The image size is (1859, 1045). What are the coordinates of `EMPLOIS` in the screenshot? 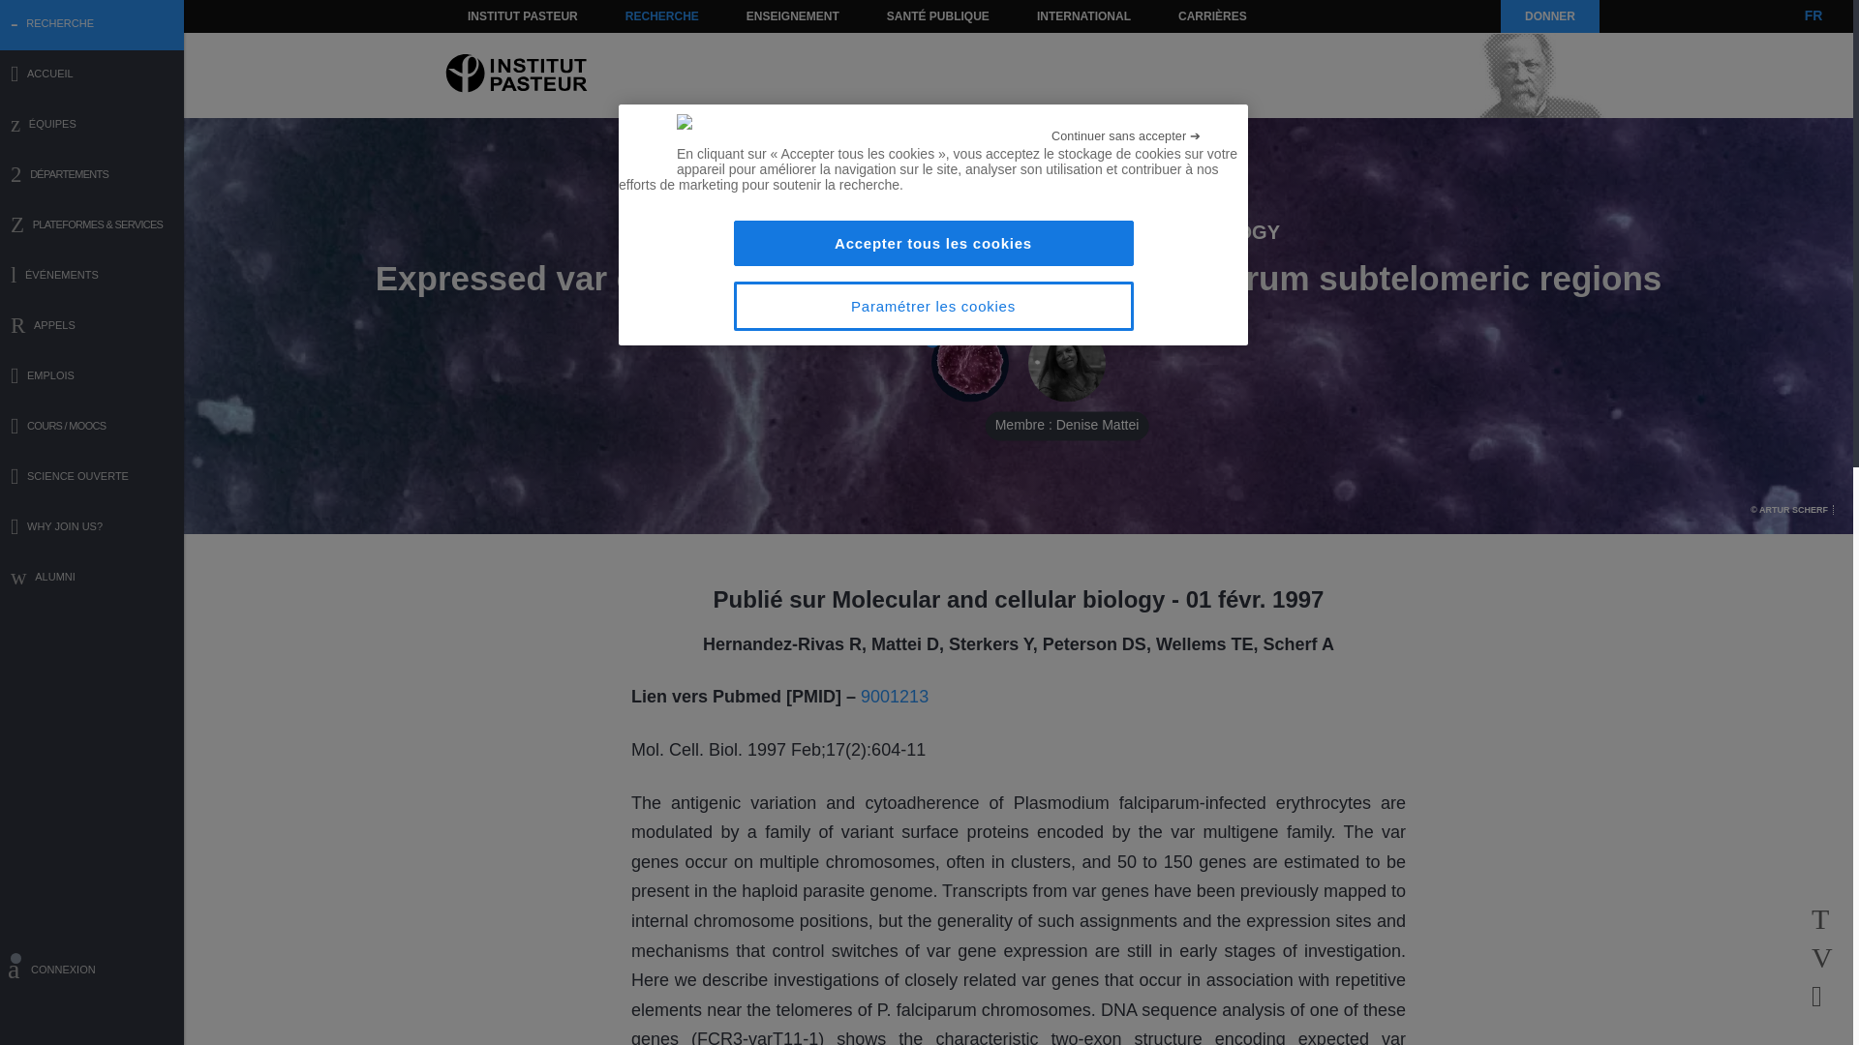 It's located at (92, 377).